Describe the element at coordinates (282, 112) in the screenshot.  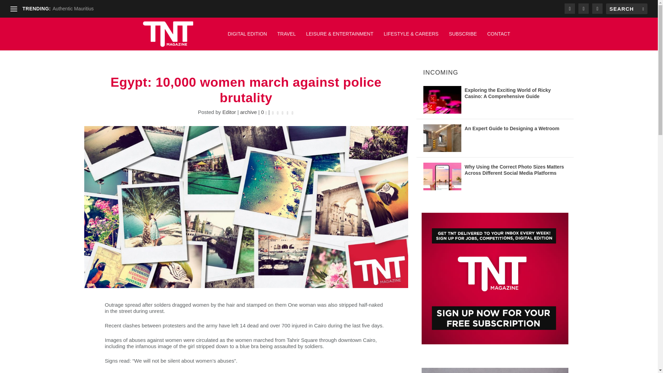
I see `Rating: 0.00` at that location.